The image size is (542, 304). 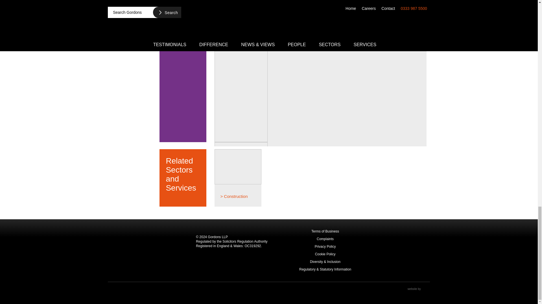 What do you see at coordinates (289, 32) in the screenshot?
I see `Read more` at bounding box center [289, 32].